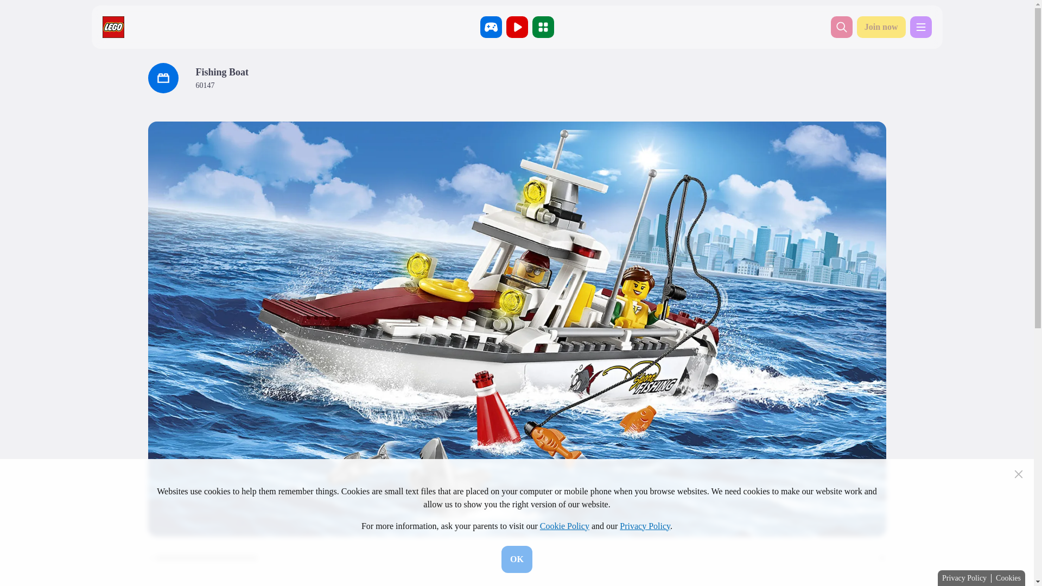  What do you see at coordinates (841, 27) in the screenshot?
I see `What are you looking for?` at bounding box center [841, 27].